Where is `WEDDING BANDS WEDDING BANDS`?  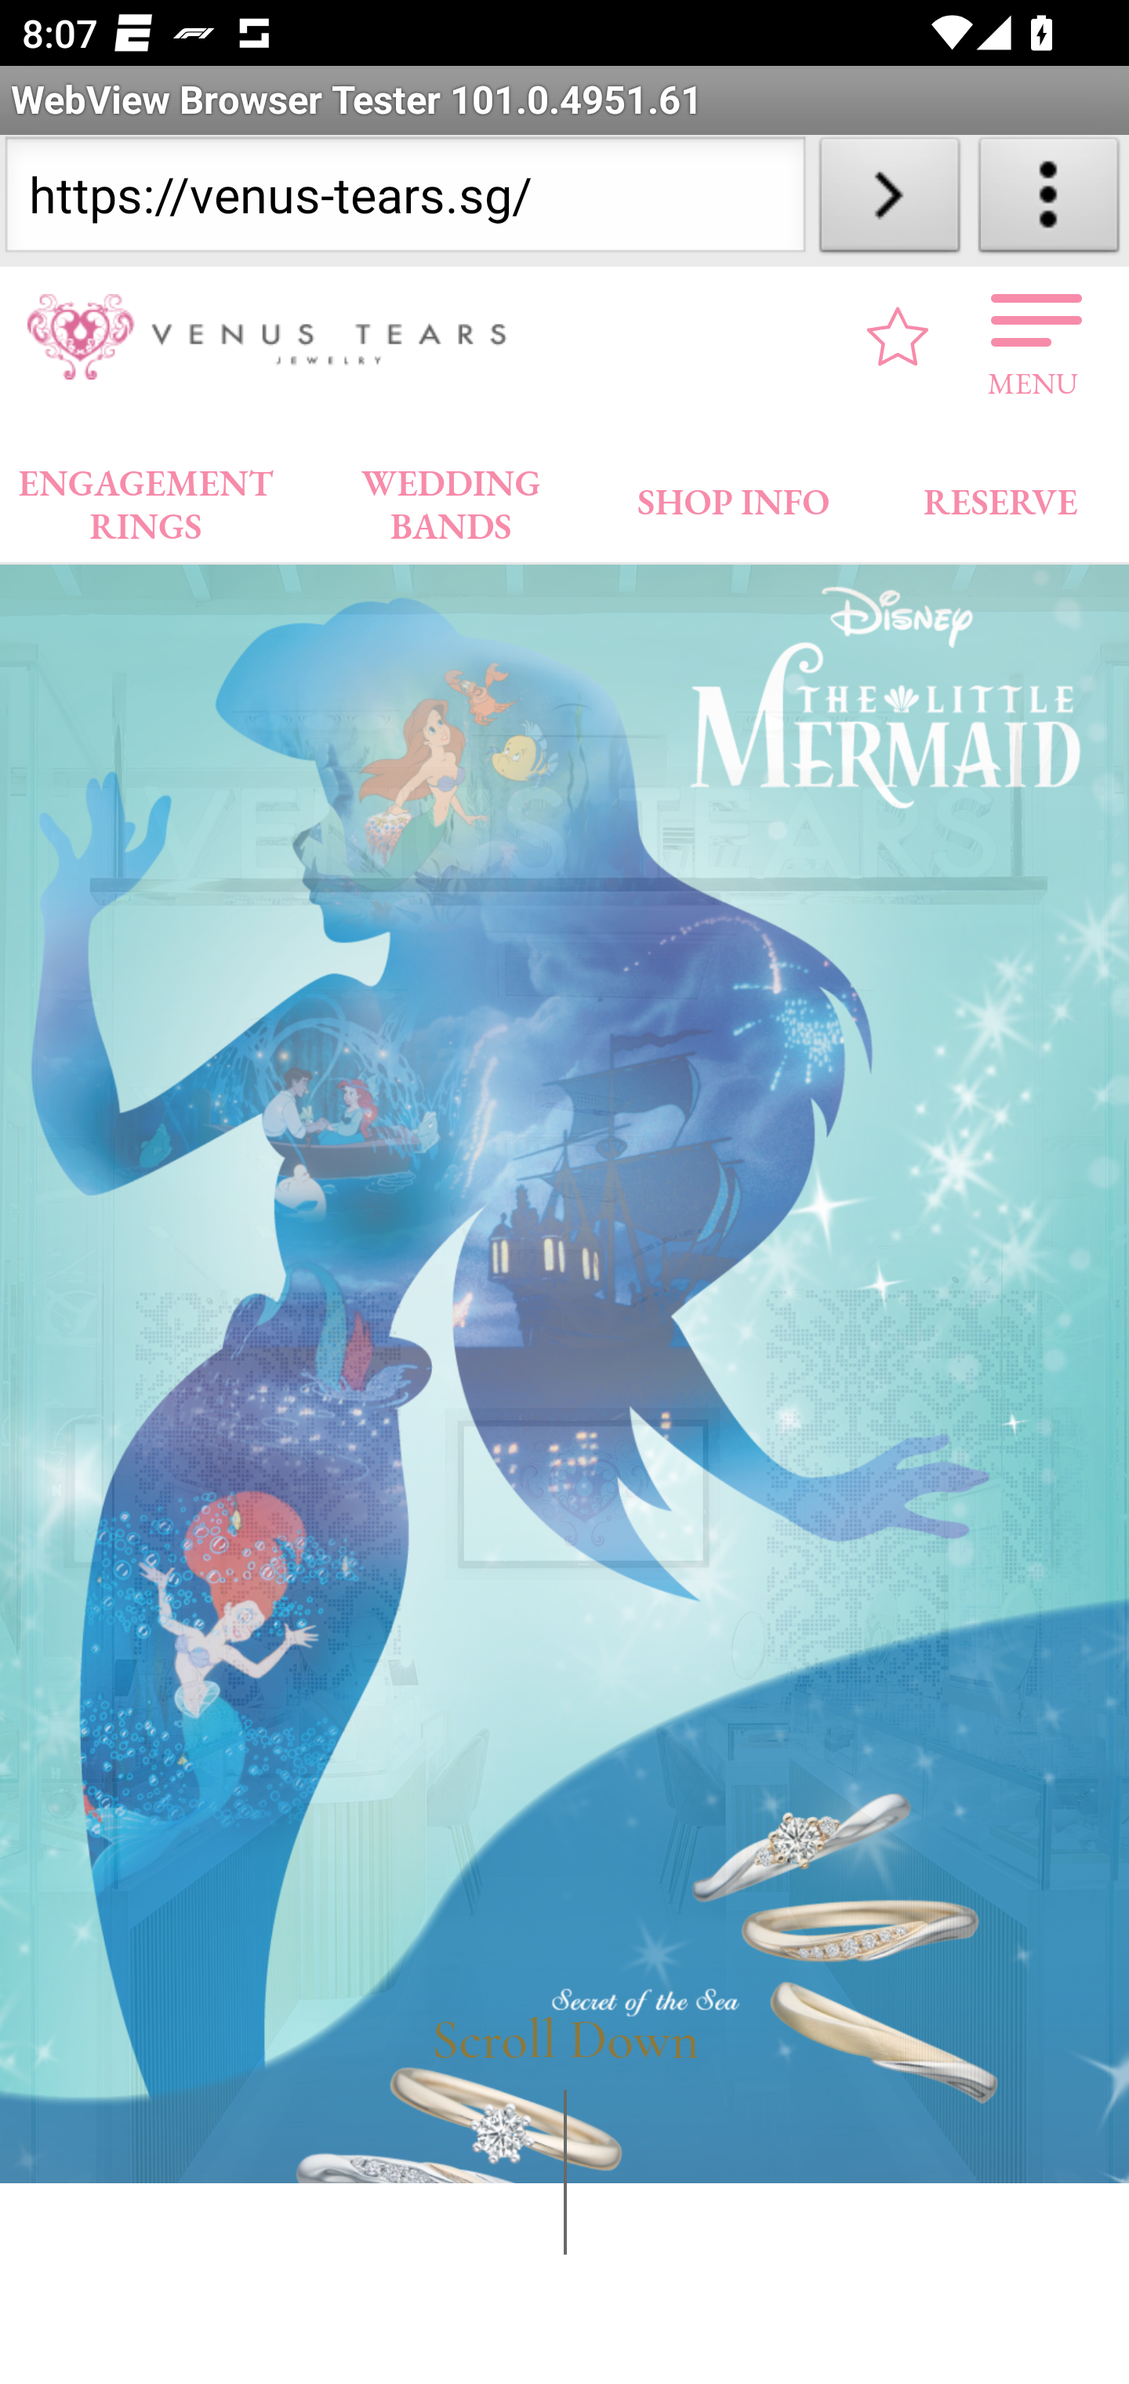
WEDDING BANDS WEDDING BANDS is located at coordinates (451, 497).